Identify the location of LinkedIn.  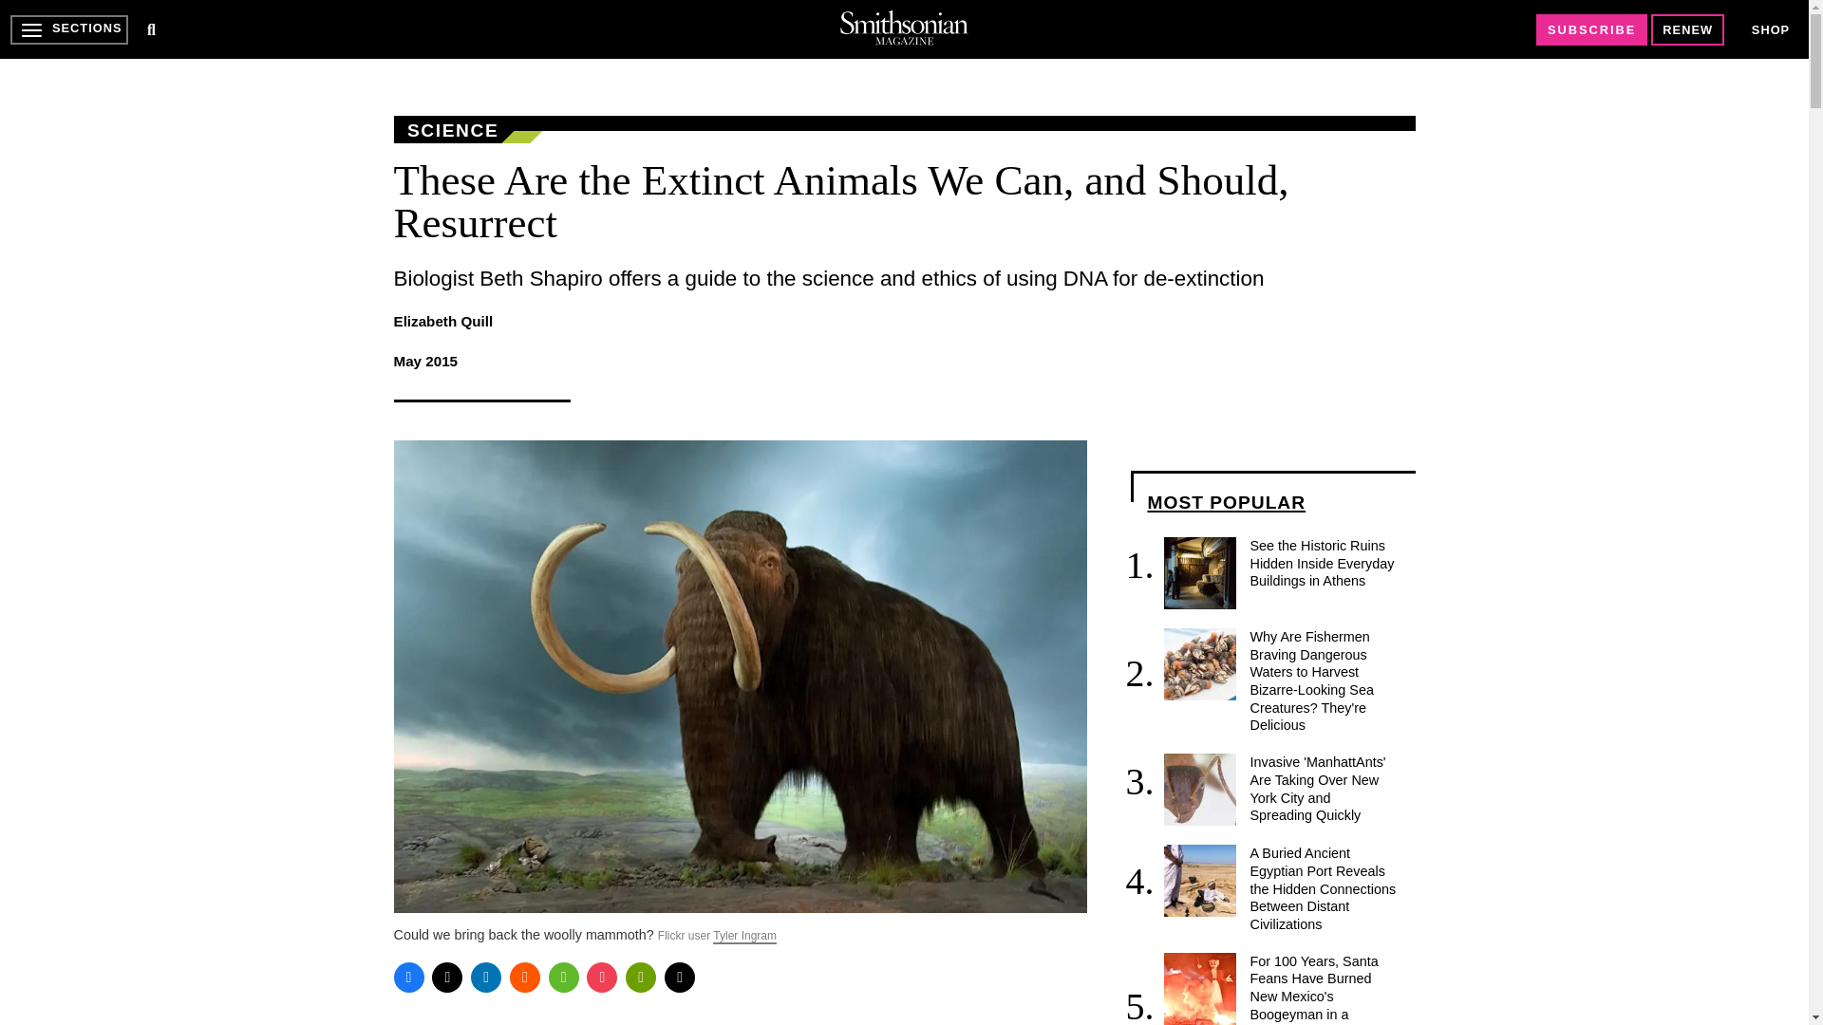
(486, 978).